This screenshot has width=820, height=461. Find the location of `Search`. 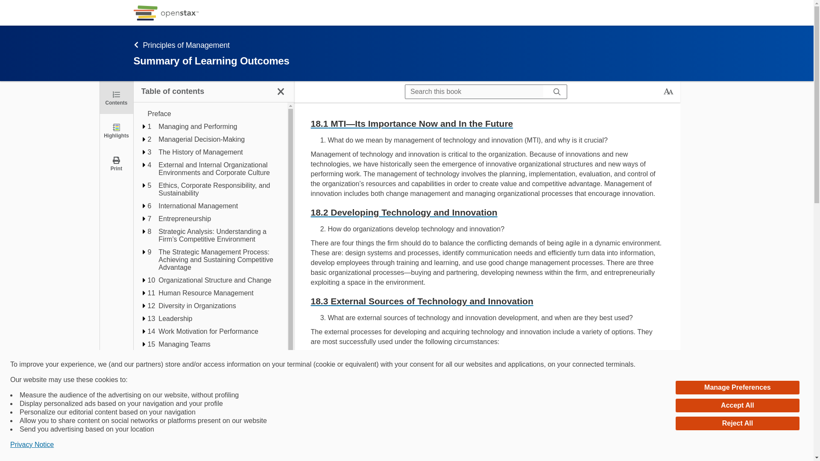

Search is located at coordinates (9, 7).